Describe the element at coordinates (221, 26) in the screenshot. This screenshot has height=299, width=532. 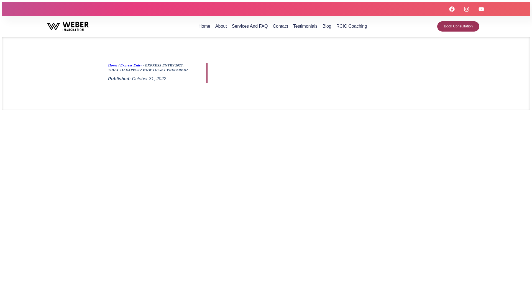
I see `About` at that location.